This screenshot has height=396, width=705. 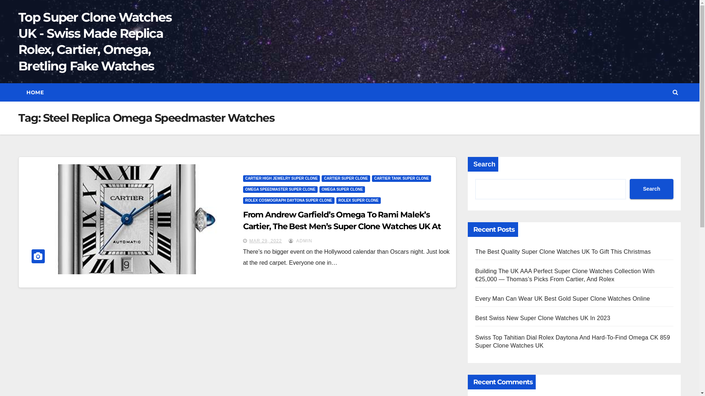 I want to click on Search, so click(x=651, y=189).